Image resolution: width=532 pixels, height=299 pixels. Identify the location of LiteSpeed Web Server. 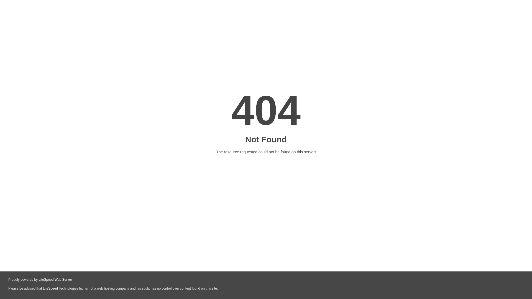
(55, 280).